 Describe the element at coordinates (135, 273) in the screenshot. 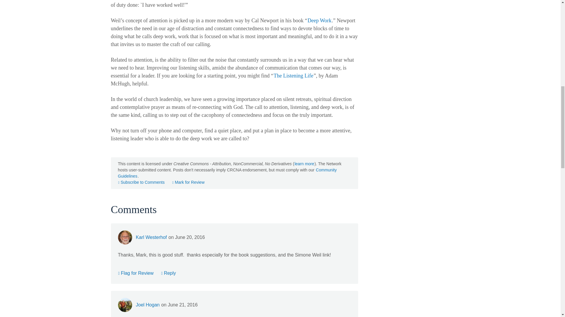

I see `Flag for Review` at that location.